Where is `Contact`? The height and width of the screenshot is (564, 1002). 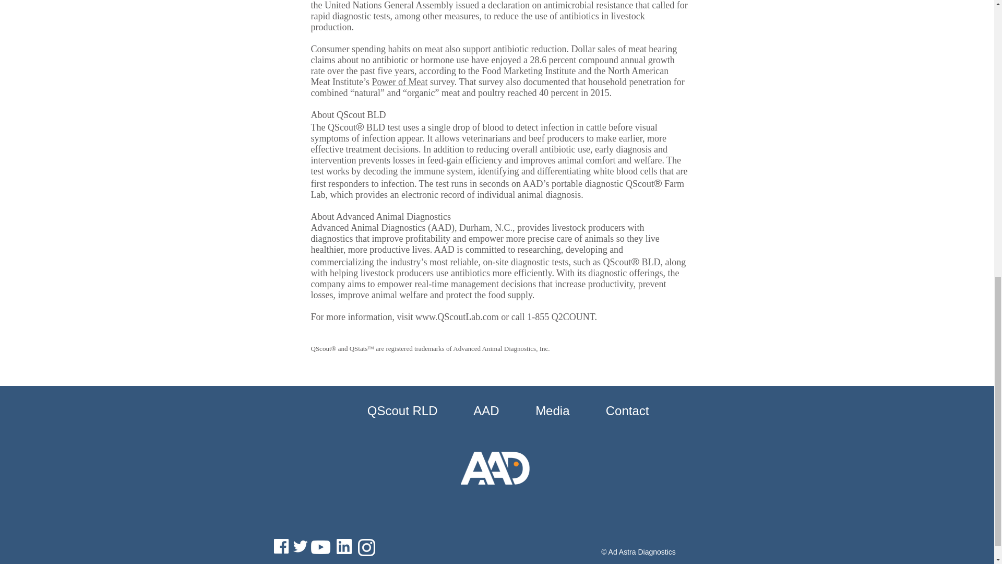
Contact is located at coordinates (615, 410).